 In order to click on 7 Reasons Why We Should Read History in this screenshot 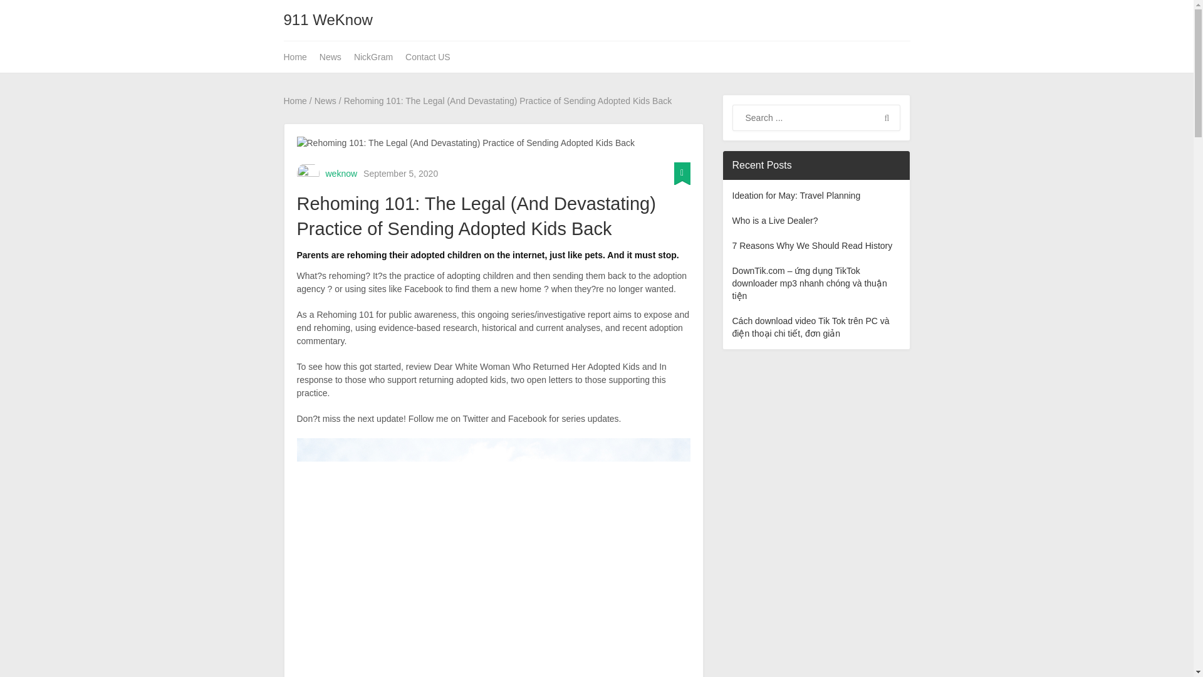, I will do `click(812, 246)`.